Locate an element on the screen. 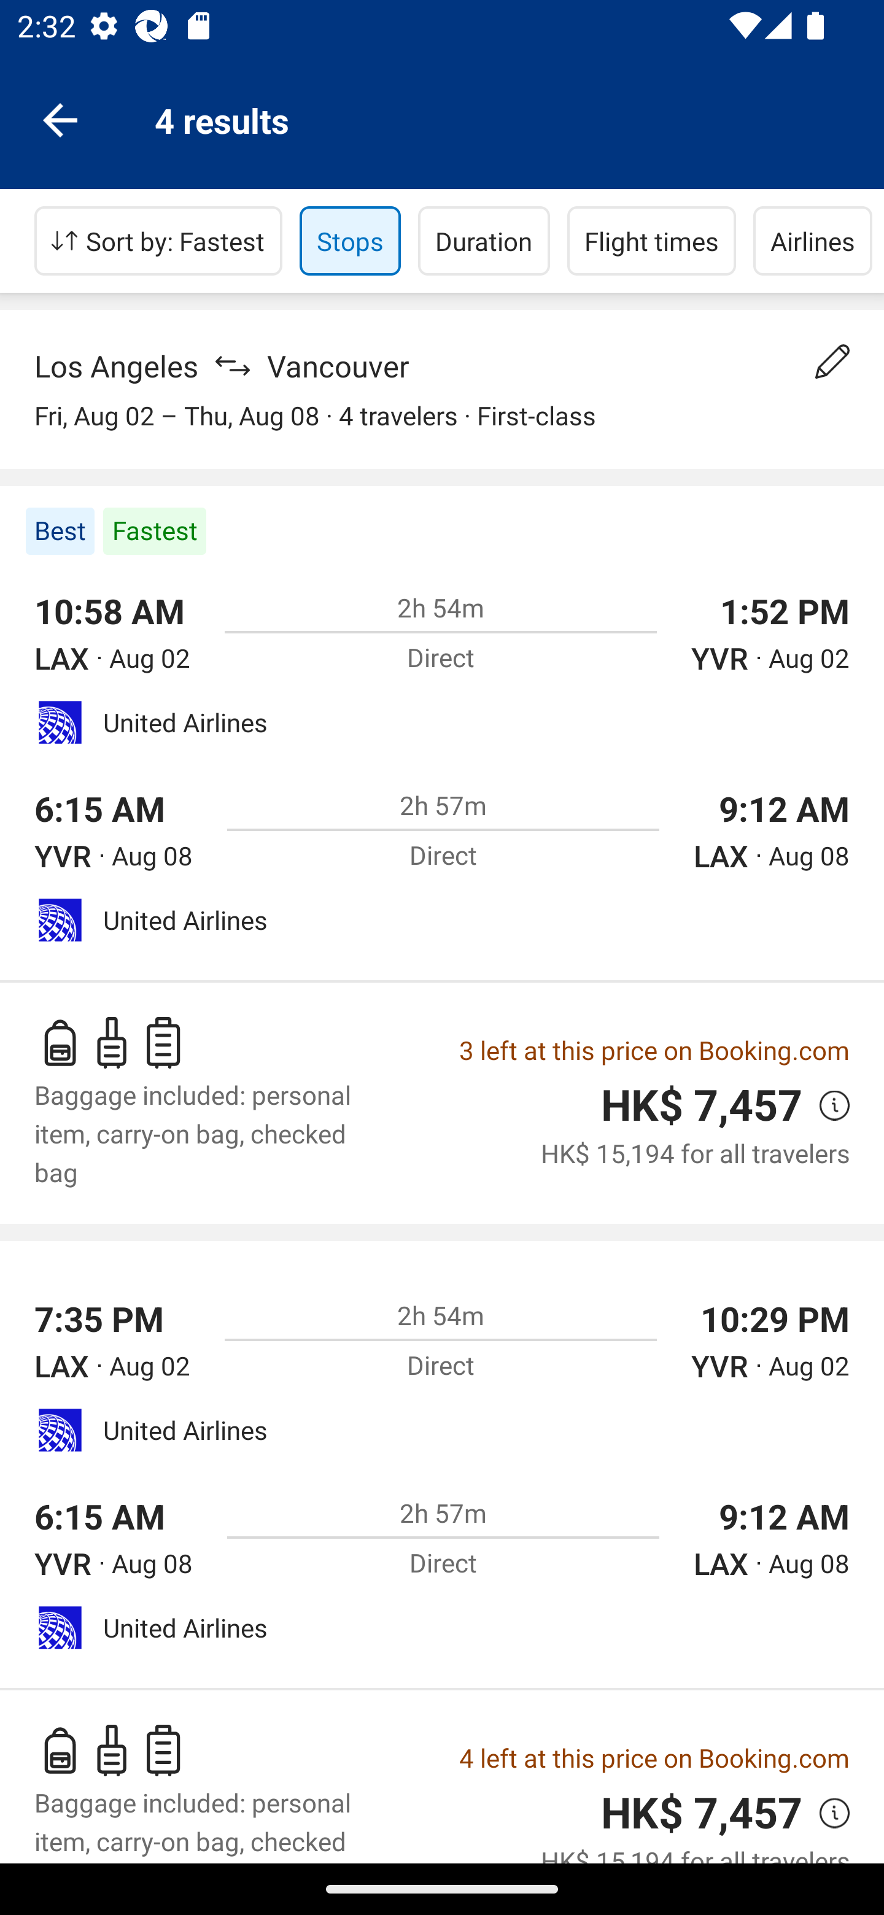  HK$ 7,457 is located at coordinates (702, 1812).